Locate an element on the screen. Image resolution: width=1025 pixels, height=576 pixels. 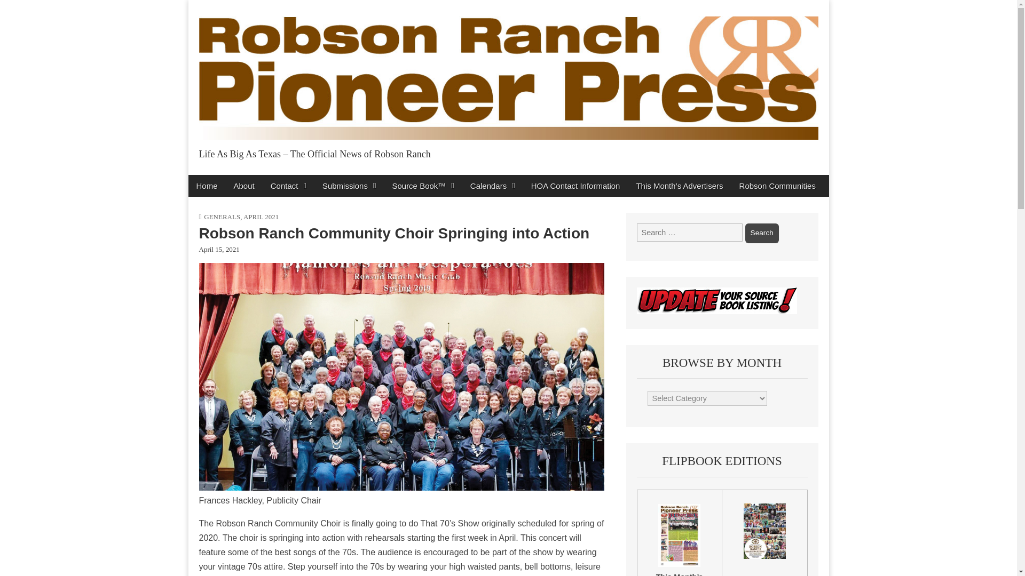
About is located at coordinates (243, 186).